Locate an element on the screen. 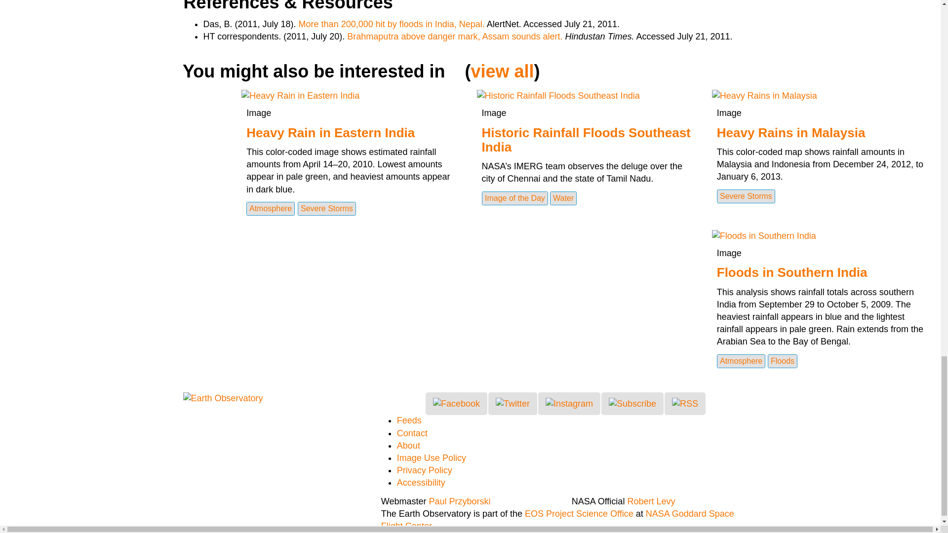 This screenshot has height=533, width=948. Facebook is located at coordinates (456, 404).